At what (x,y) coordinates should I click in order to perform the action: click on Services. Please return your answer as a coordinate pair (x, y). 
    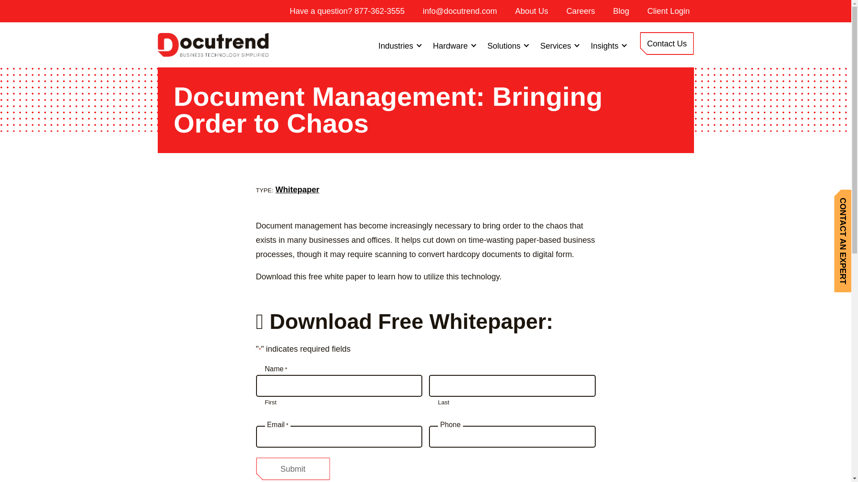
    Looking at the image, I should click on (559, 46).